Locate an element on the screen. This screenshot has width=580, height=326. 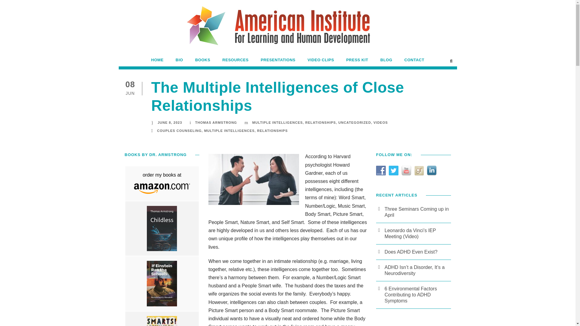
PRESENTATIONS is located at coordinates (278, 62).